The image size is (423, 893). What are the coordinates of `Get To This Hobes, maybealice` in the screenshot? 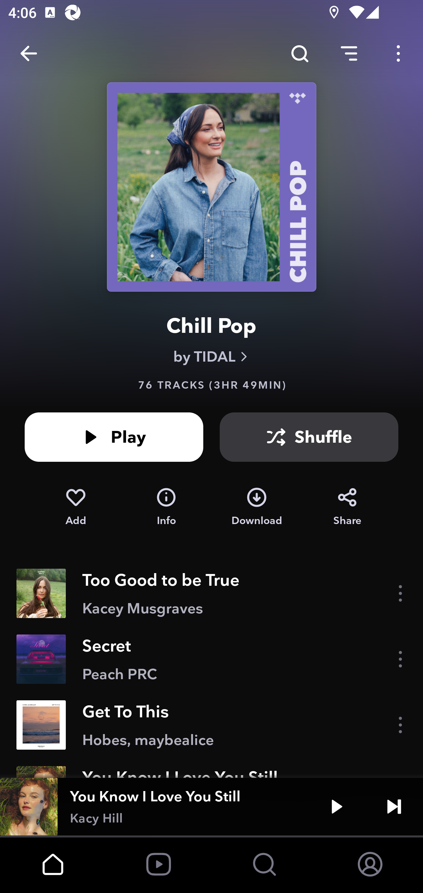 It's located at (211, 725).